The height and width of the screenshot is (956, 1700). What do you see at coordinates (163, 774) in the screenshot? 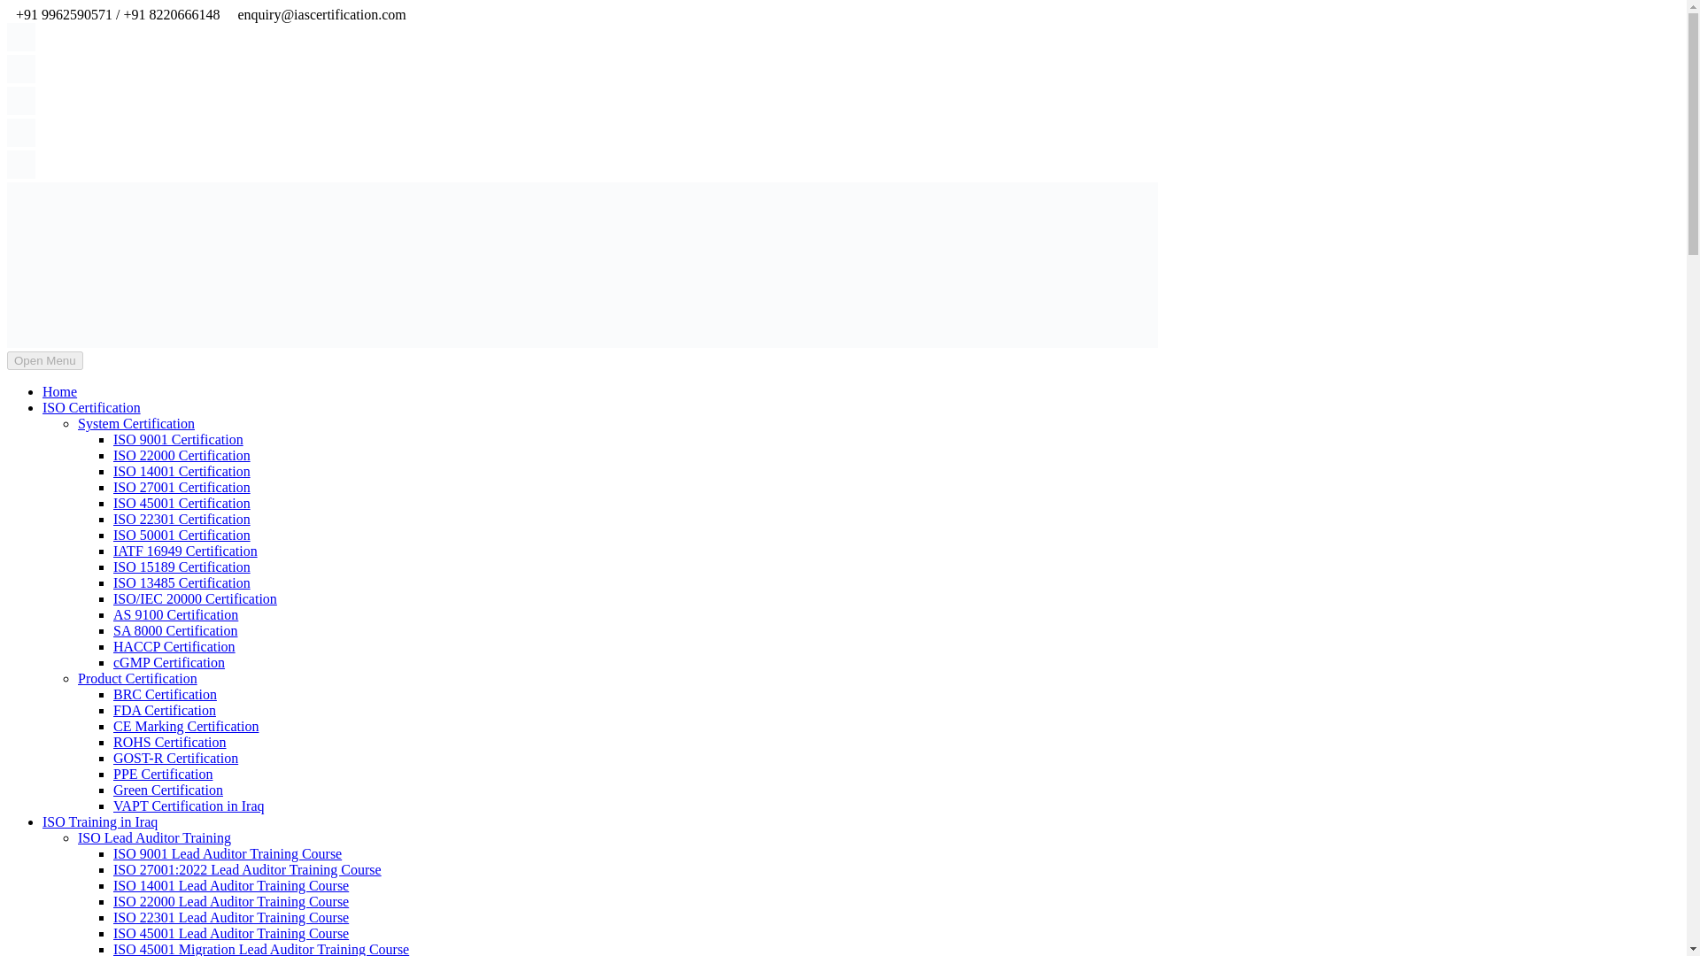
I see `PPE Certification` at bounding box center [163, 774].